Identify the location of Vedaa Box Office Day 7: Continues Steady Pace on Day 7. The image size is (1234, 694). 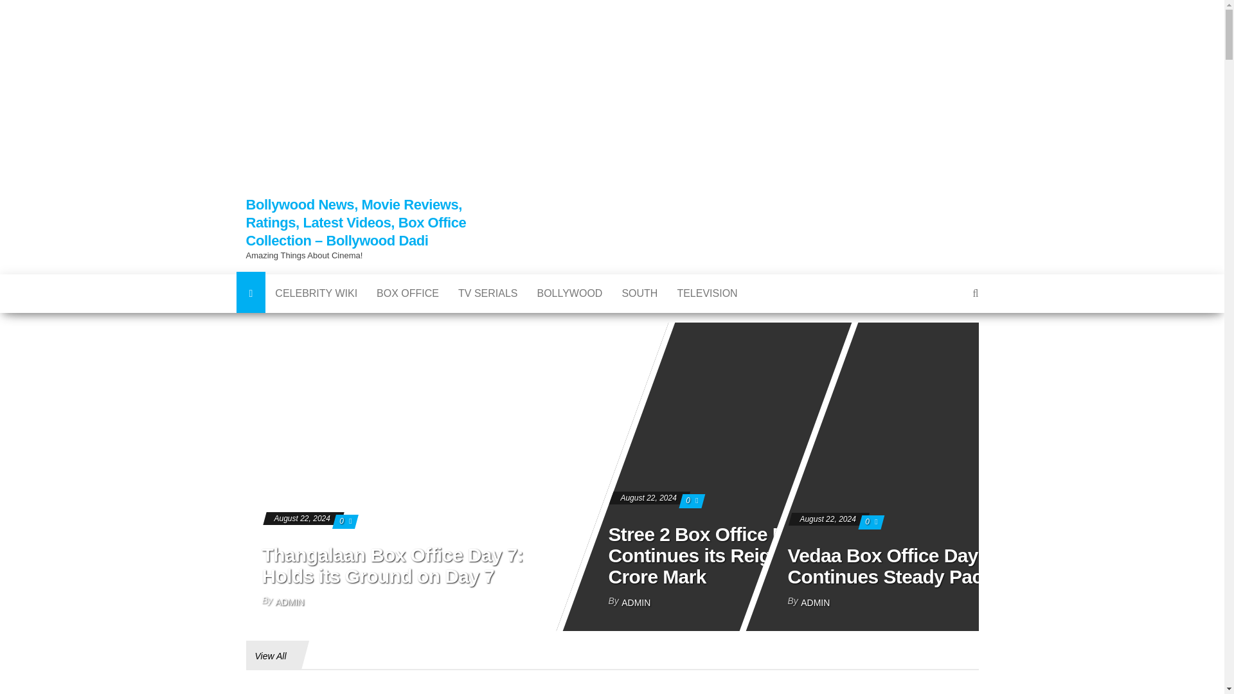
(931, 565).